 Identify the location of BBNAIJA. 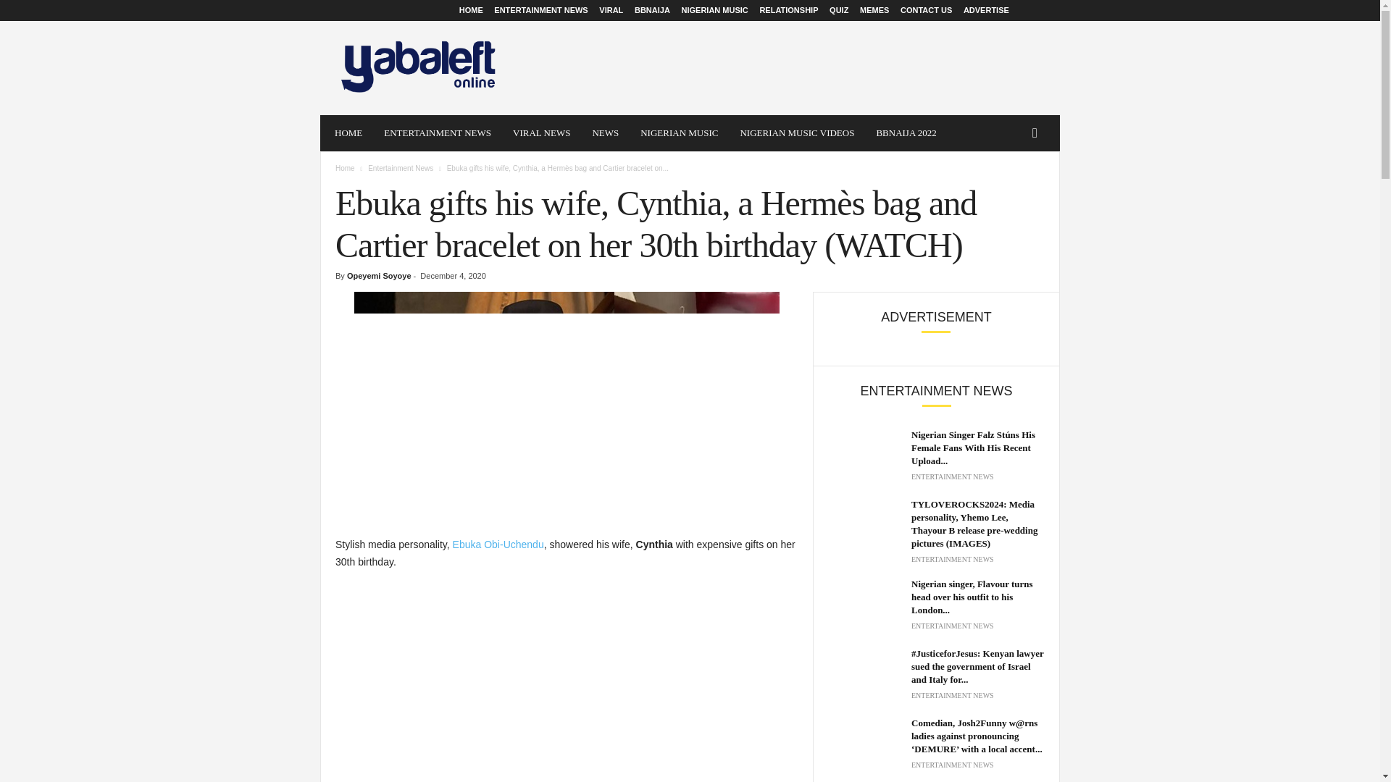
(652, 10).